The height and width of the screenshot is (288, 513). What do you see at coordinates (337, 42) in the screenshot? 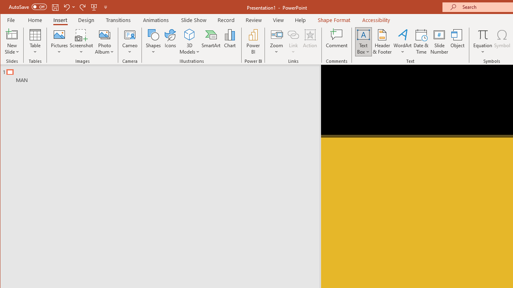
I see `Comment` at bounding box center [337, 42].